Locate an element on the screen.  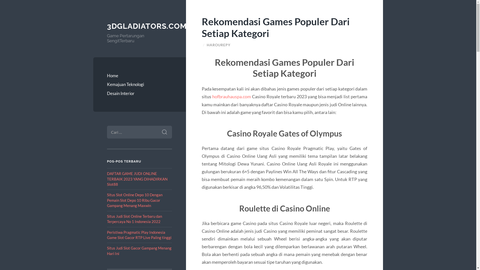
Cari is located at coordinates (164, 132).